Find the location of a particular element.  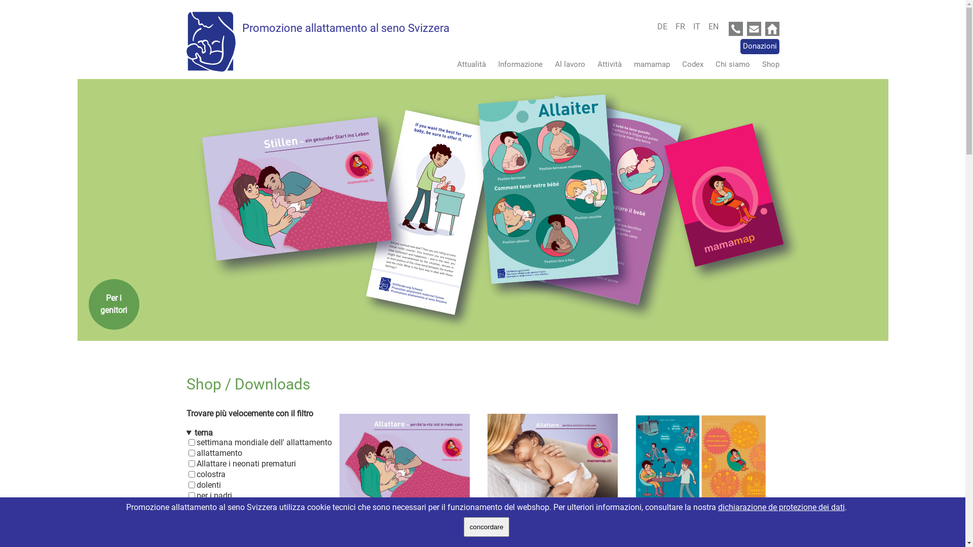

Coprilibri per i libretti della salute is located at coordinates (700, 477).